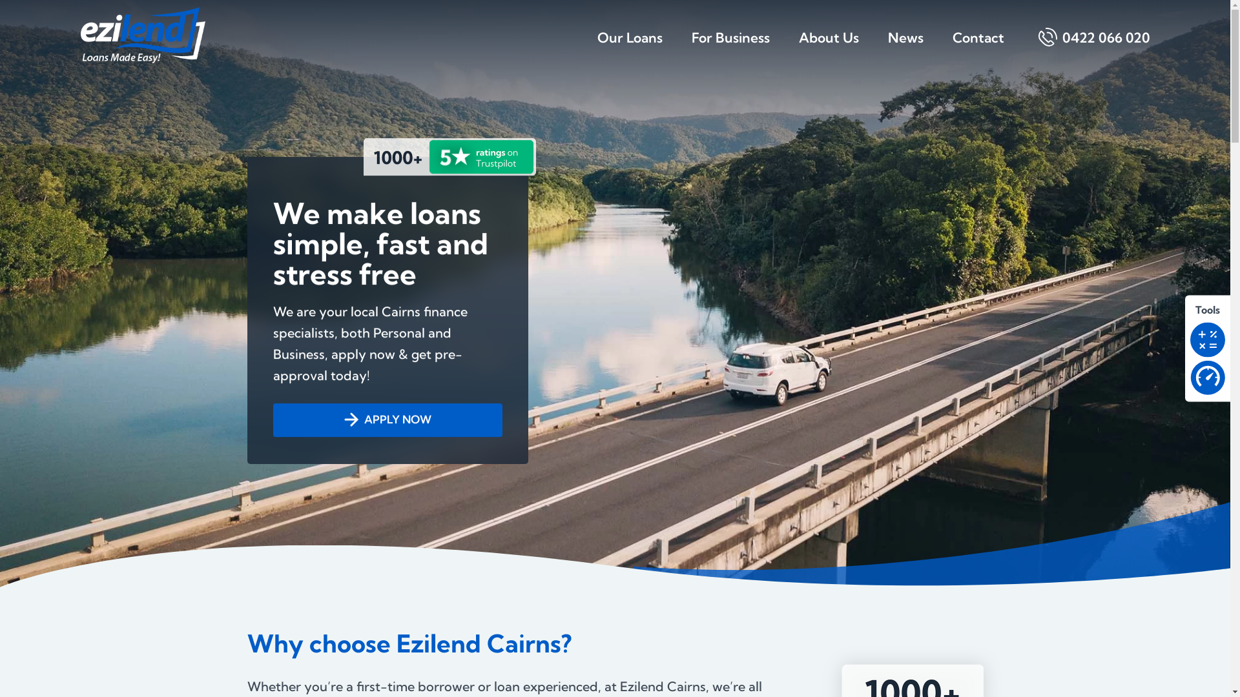  I want to click on APPLY NOW, so click(387, 420).